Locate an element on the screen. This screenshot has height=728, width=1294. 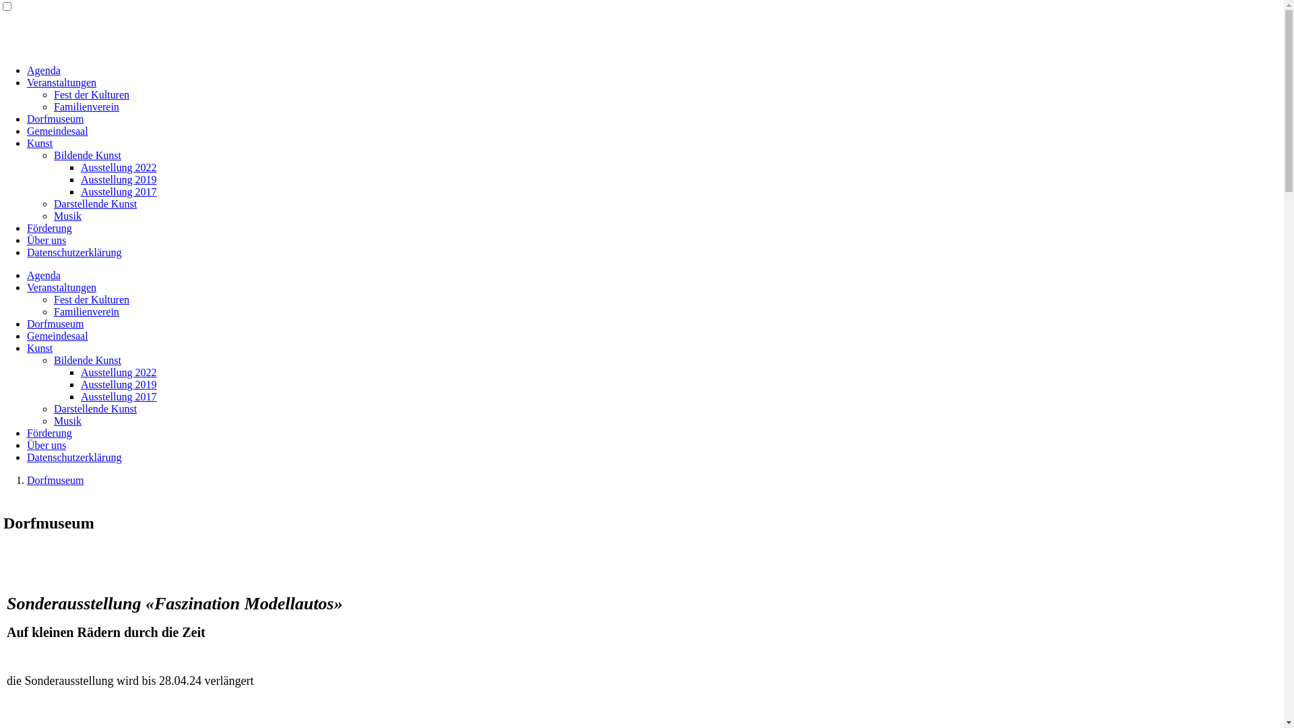
Musik is located at coordinates (67, 216).